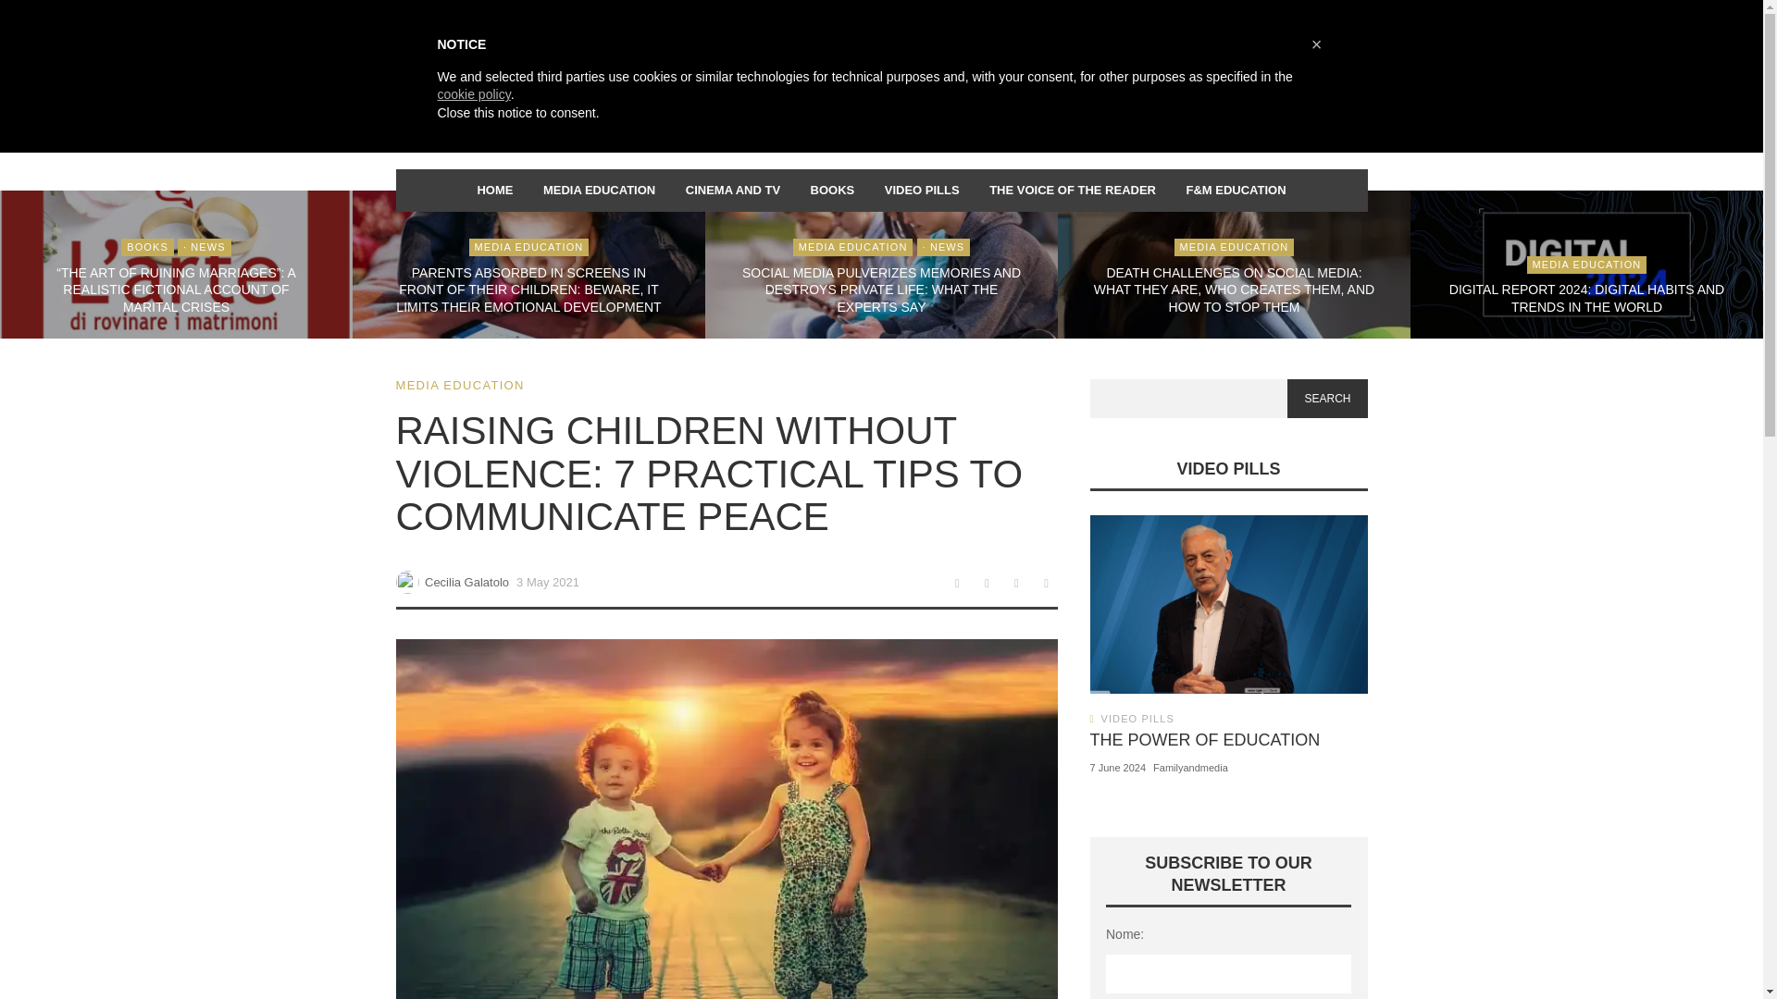 This screenshot has width=1777, height=999. What do you see at coordinates (659, 18) in the screenshot?
I see `ABOUT US` at bounding box center [659, 18].